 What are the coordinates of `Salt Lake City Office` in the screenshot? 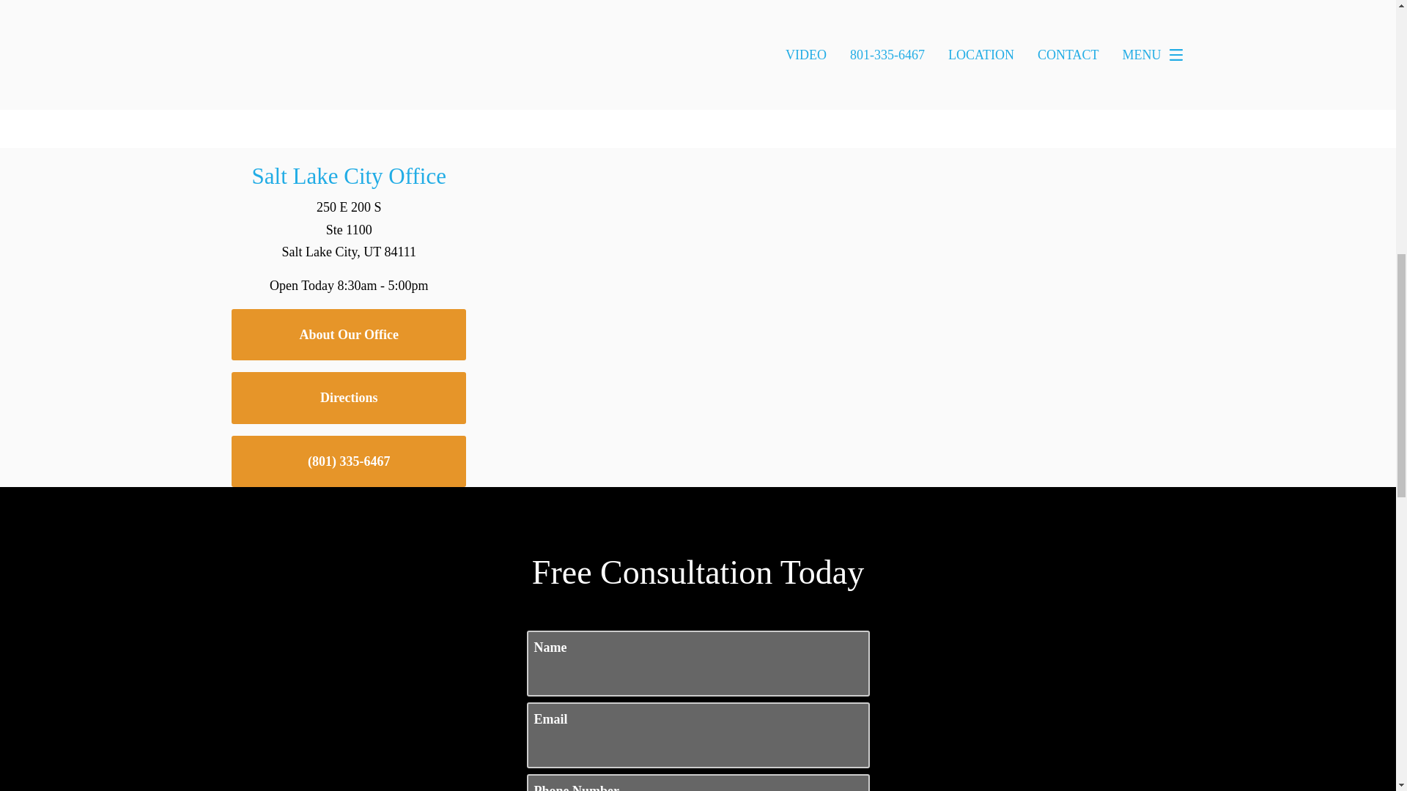 It's located at (349, 176).